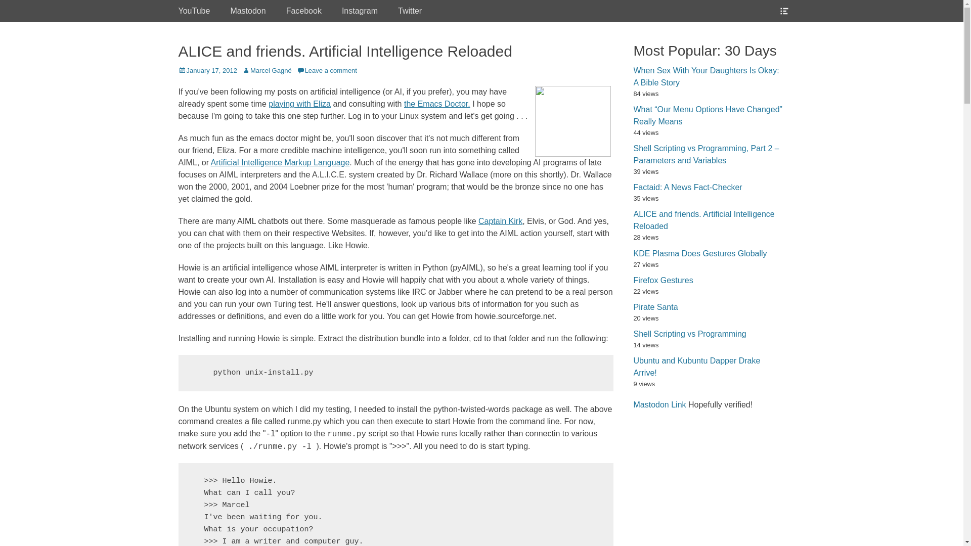 Image resolution: width=971 pixels, height=546 pixels. Describe the element at coordinates (299, 103) in the screenshot. I see `playing with Eliza` at that location.